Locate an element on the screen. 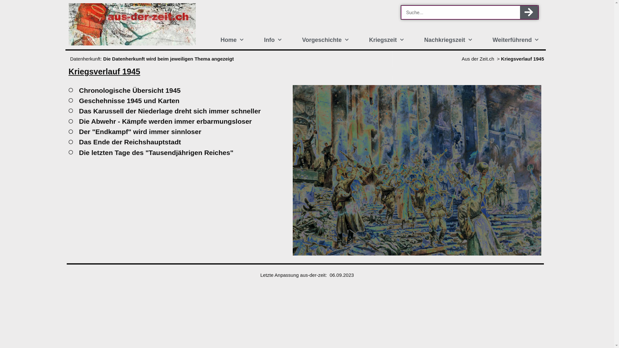 Image resolution: width=619 pixels, height=348 pixels. Geschehnisse 1945 und Karten is located at coordinates (176, 101).